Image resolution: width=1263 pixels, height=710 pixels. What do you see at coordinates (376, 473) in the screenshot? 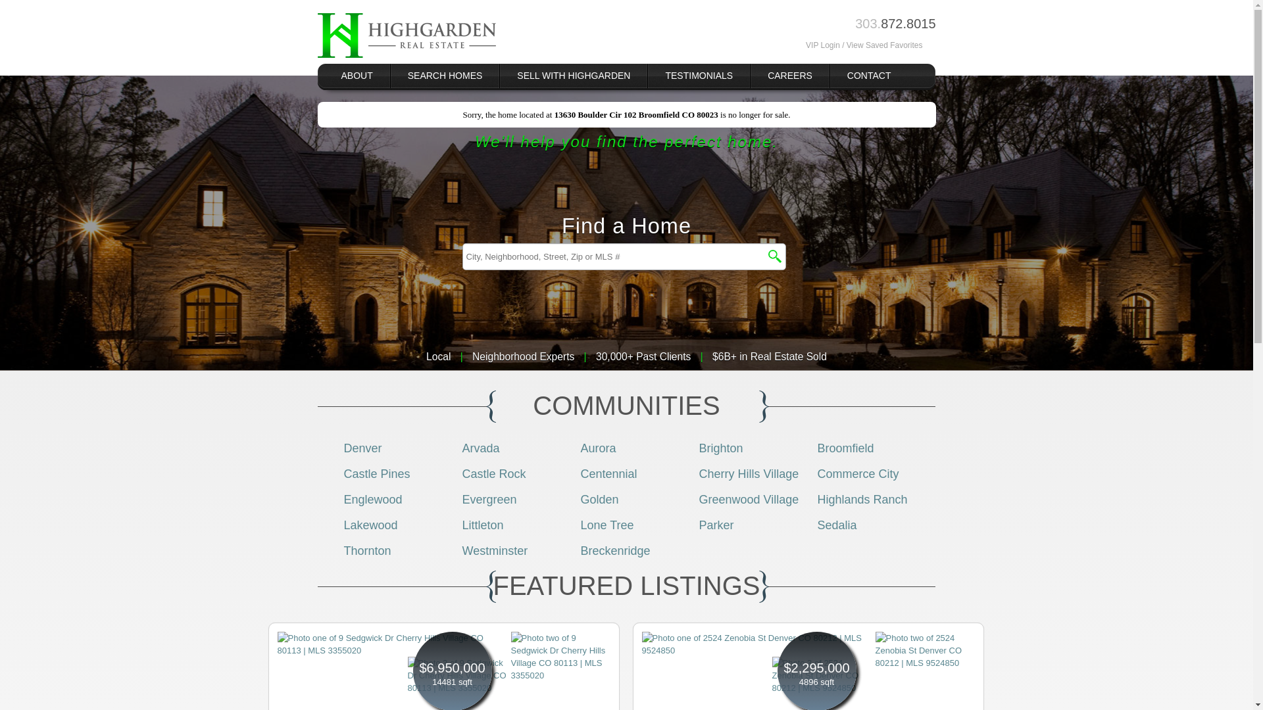
I see `View Castle Pines, CO homes for sale.` at bounding box center [376, 473].